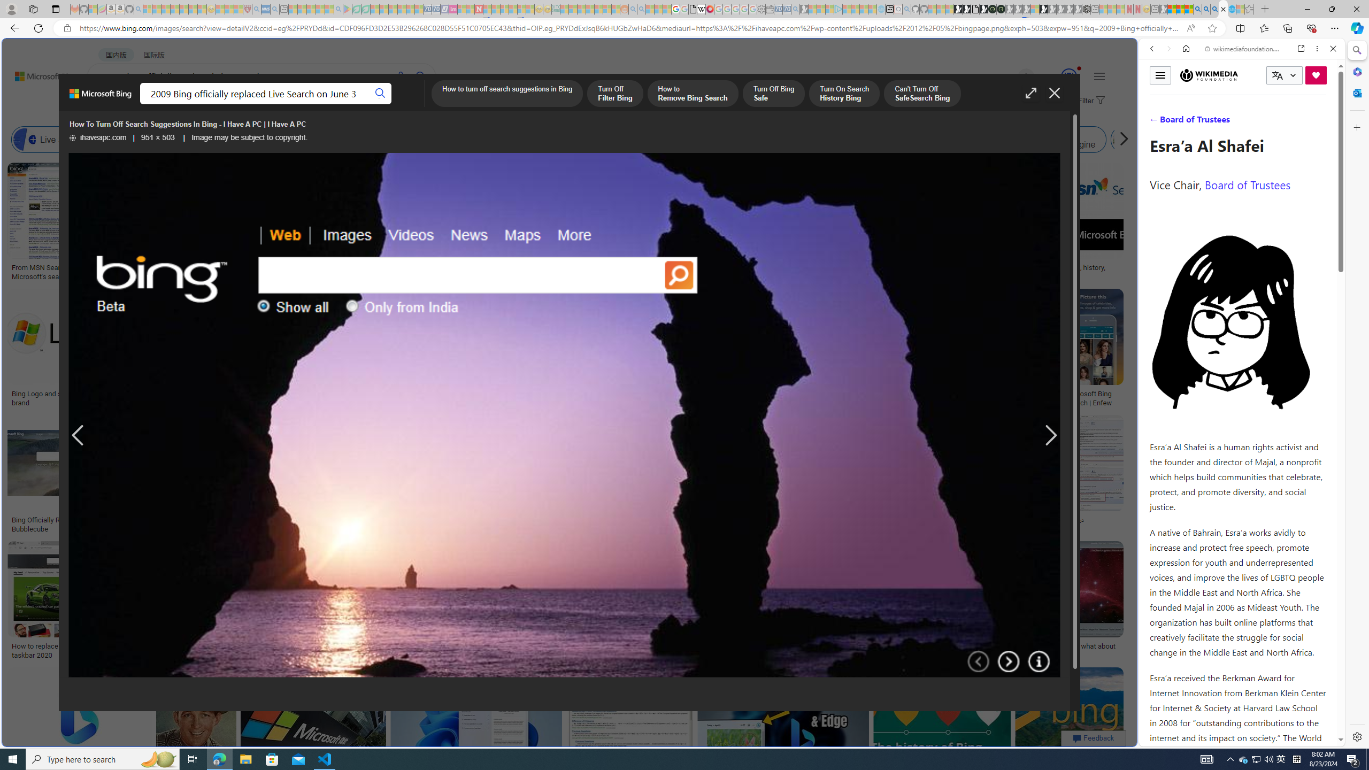 The image size is (1369, 770). Describe the element at coordinates (25, 140) in the screenshot. I see `Live Search` at that location.